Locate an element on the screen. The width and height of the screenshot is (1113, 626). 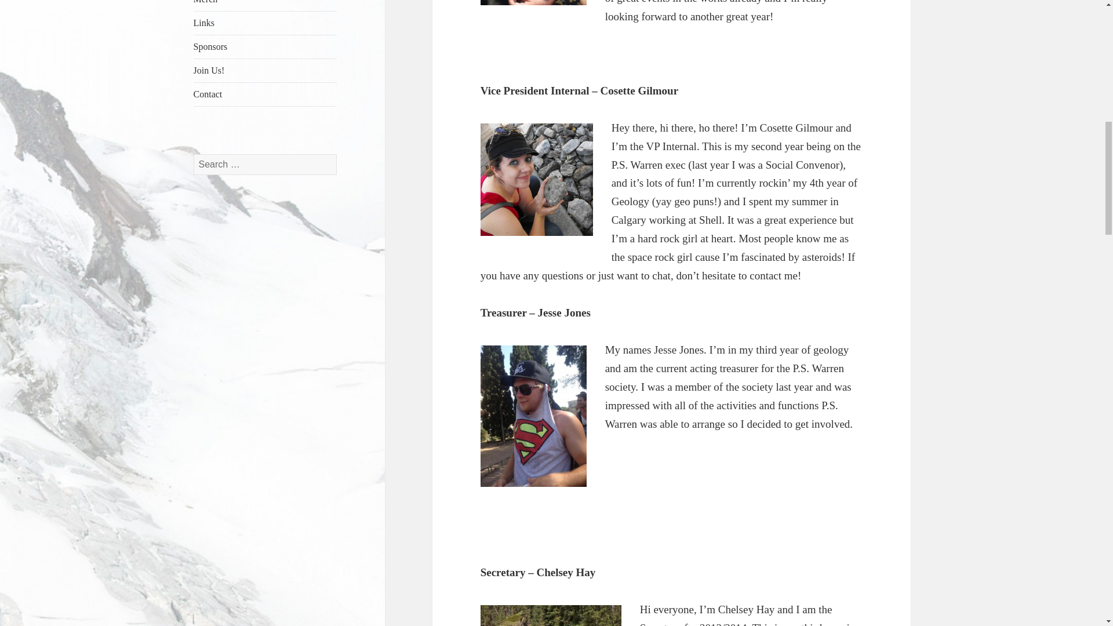
Join Us! is located at coordinates (265, 70).